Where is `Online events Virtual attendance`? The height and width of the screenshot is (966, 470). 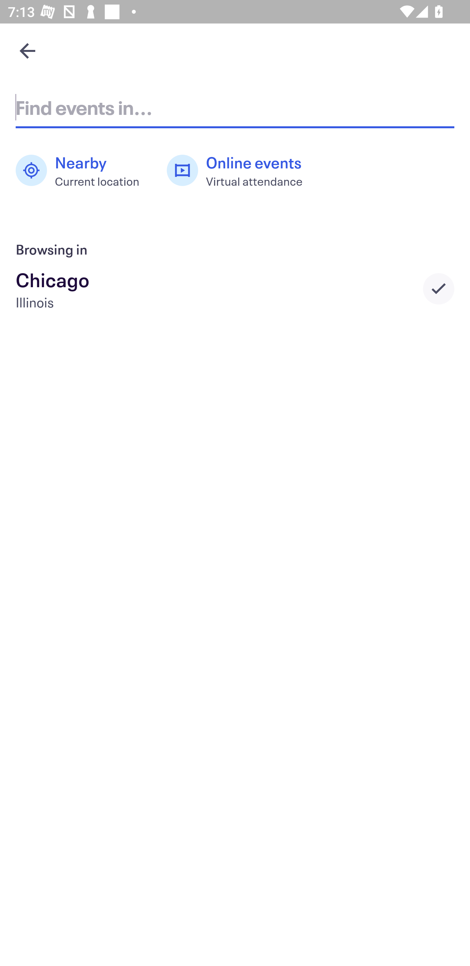
Online events Virtual attendance is located at coordinates (241, 170).